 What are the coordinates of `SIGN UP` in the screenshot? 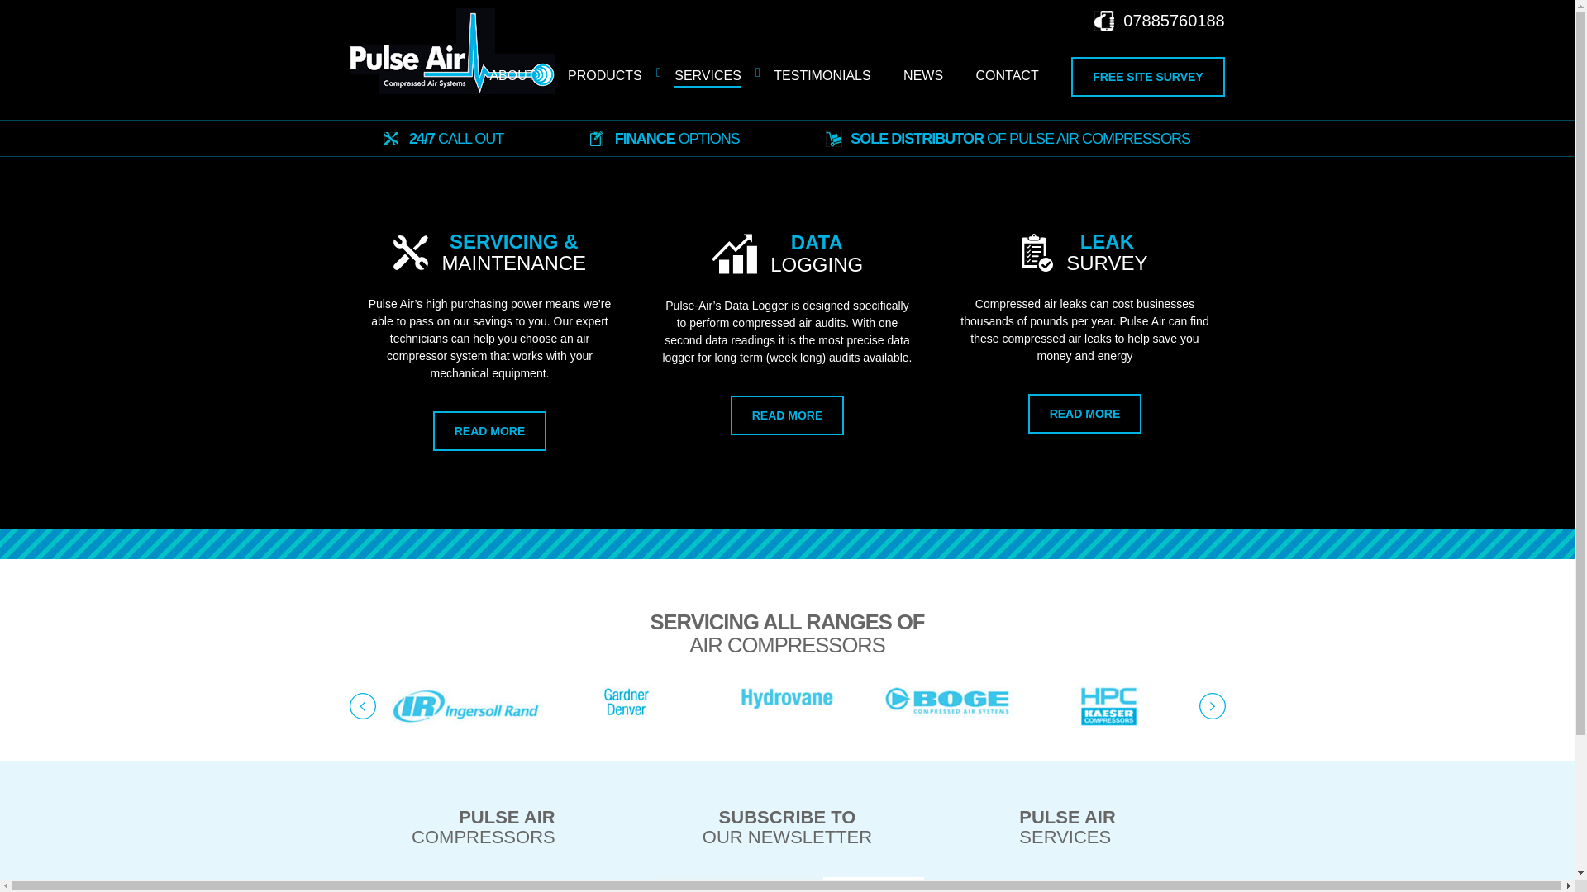 It's located at (873, 884).